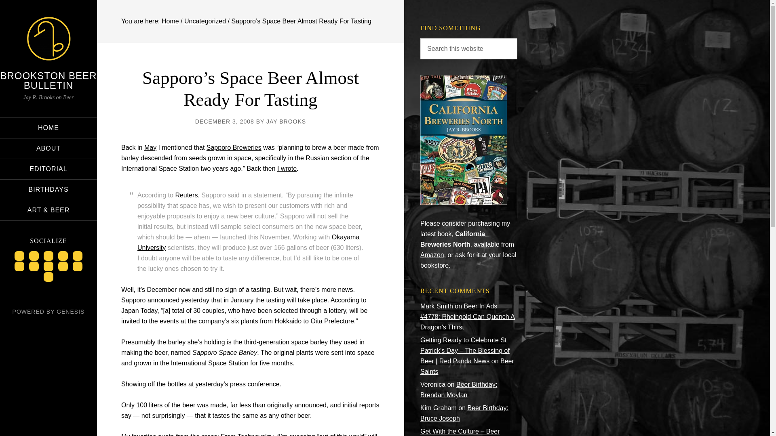  I want to click on Technovelgy, so click(255, 434).